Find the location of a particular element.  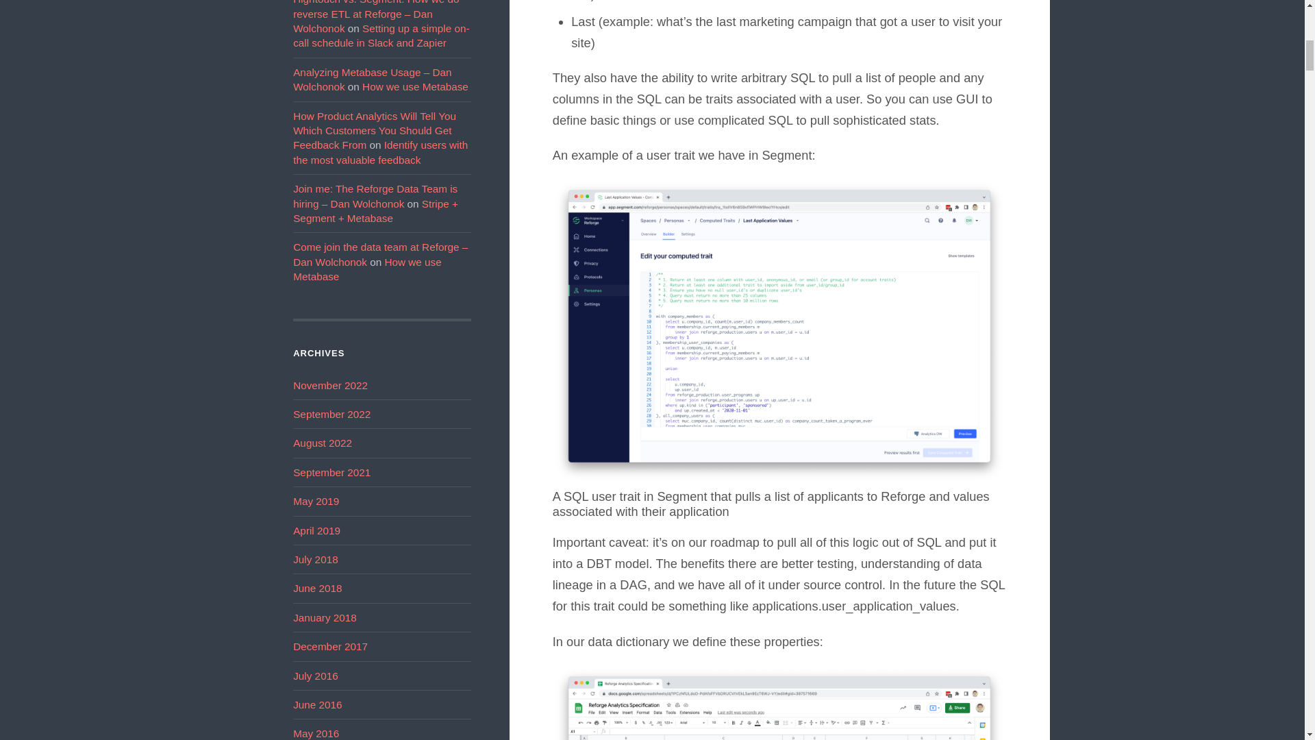

January 2018 is located at coordinates (325, 618).